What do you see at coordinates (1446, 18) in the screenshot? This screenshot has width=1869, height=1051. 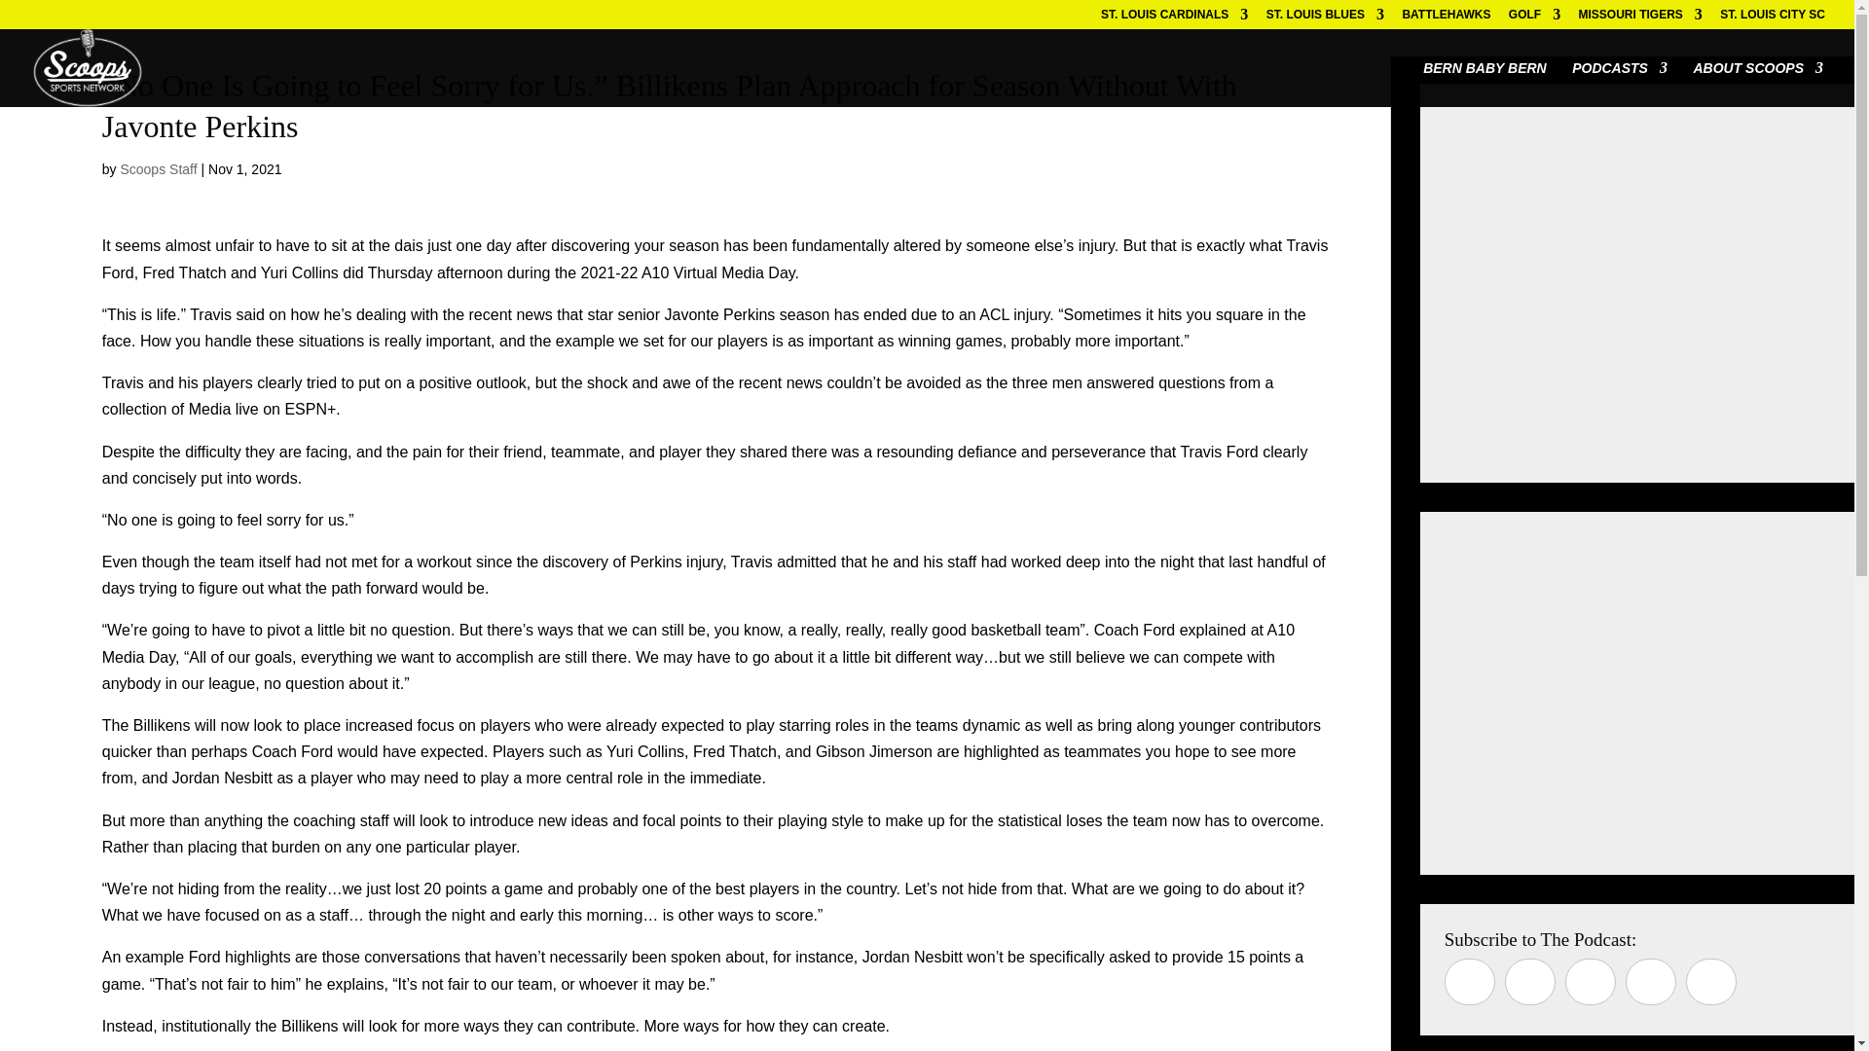 I see `BATTLEHAWKS` at bounding box center [1446, 18].